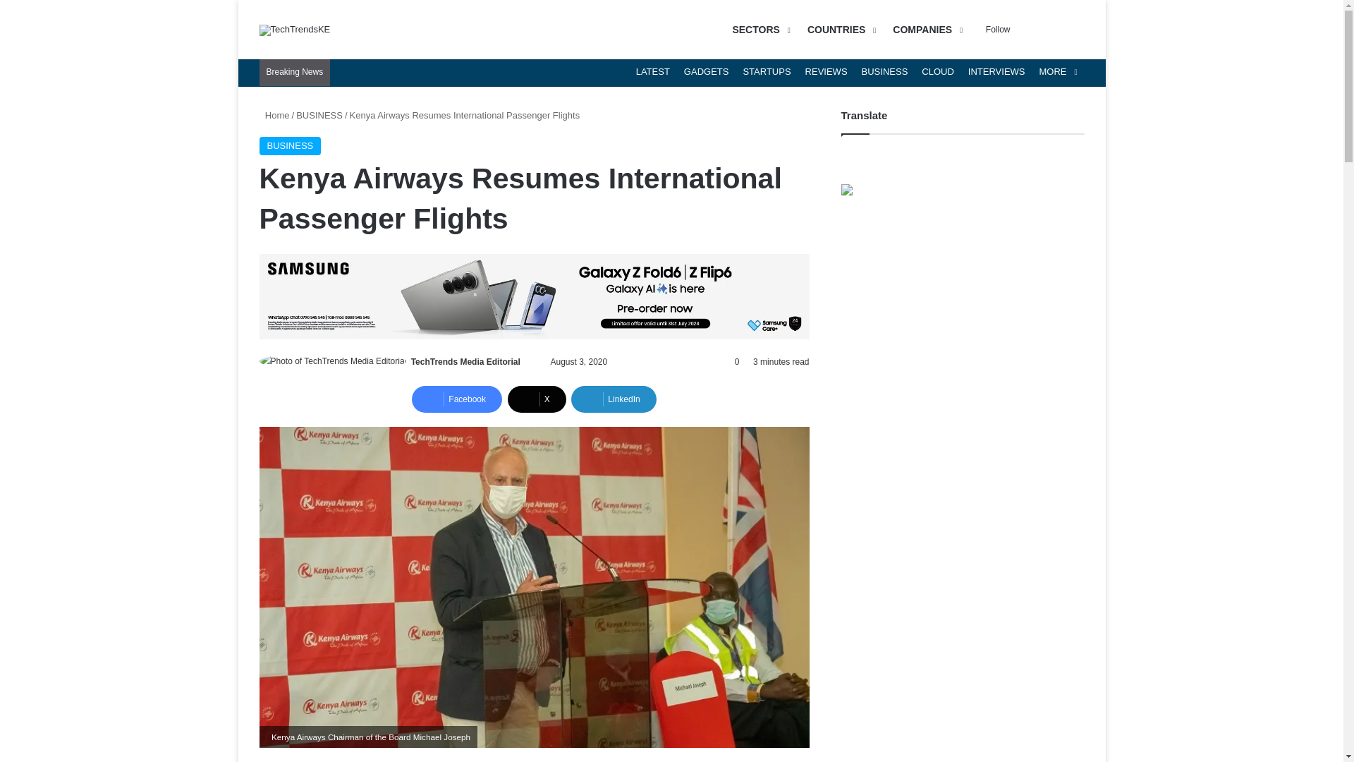 This screenshot has width=1354, height=762. I want to click on Facebook, so click(457, 399).